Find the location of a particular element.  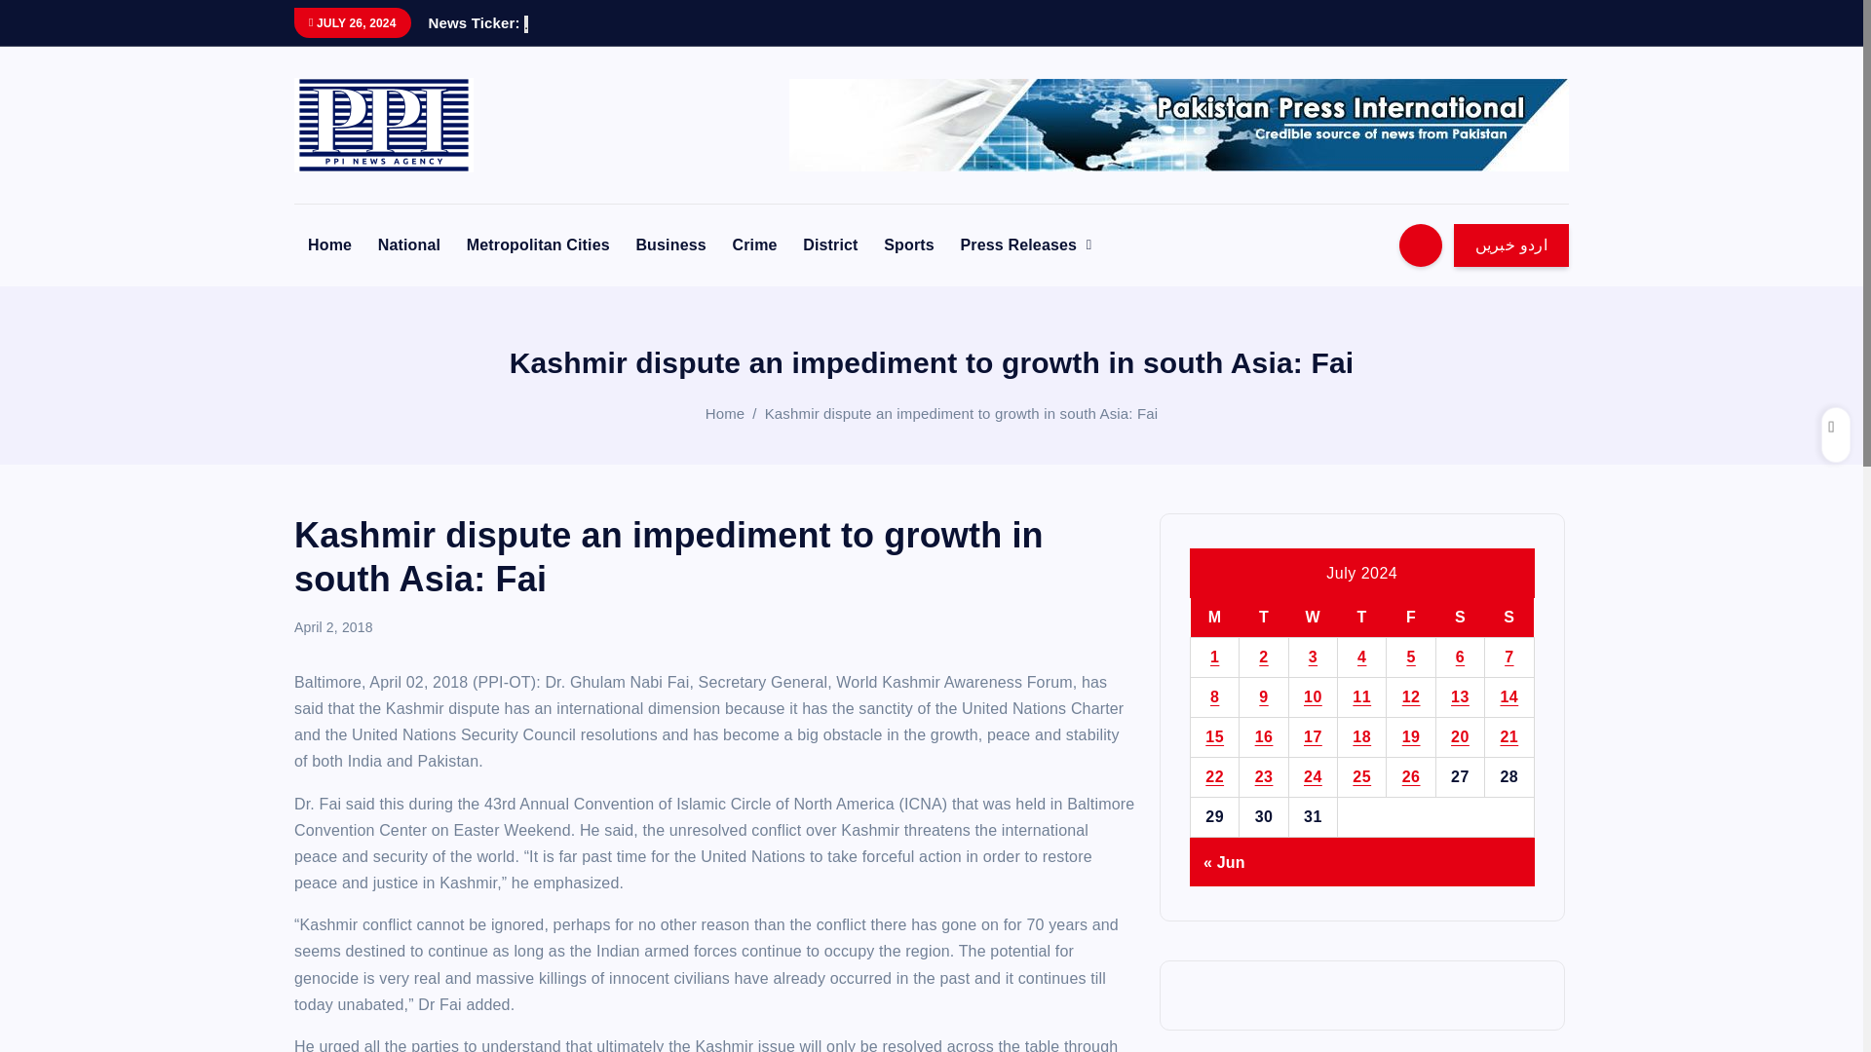

Business is located at coordinates (669, 245).